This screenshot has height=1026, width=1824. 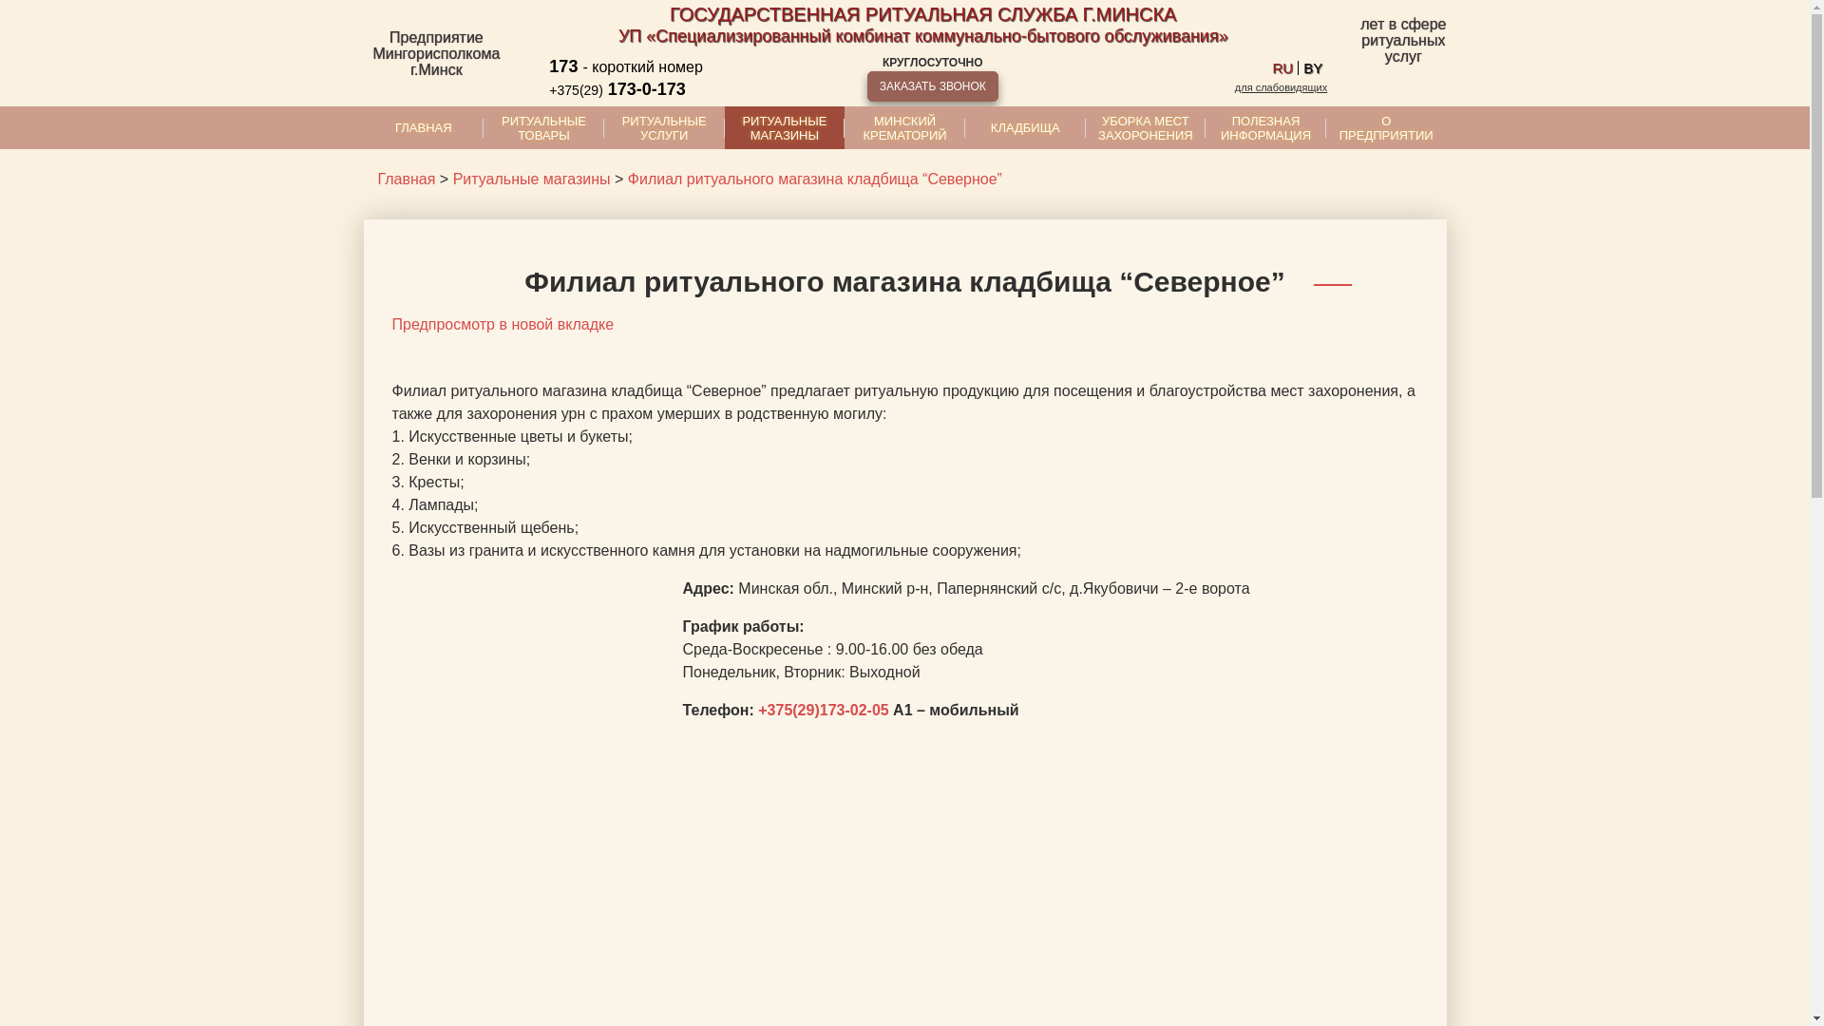 What do you see at coordinates (1283, 68) in the screenshot?
I see `RU` at bounding box center [1283, 68].